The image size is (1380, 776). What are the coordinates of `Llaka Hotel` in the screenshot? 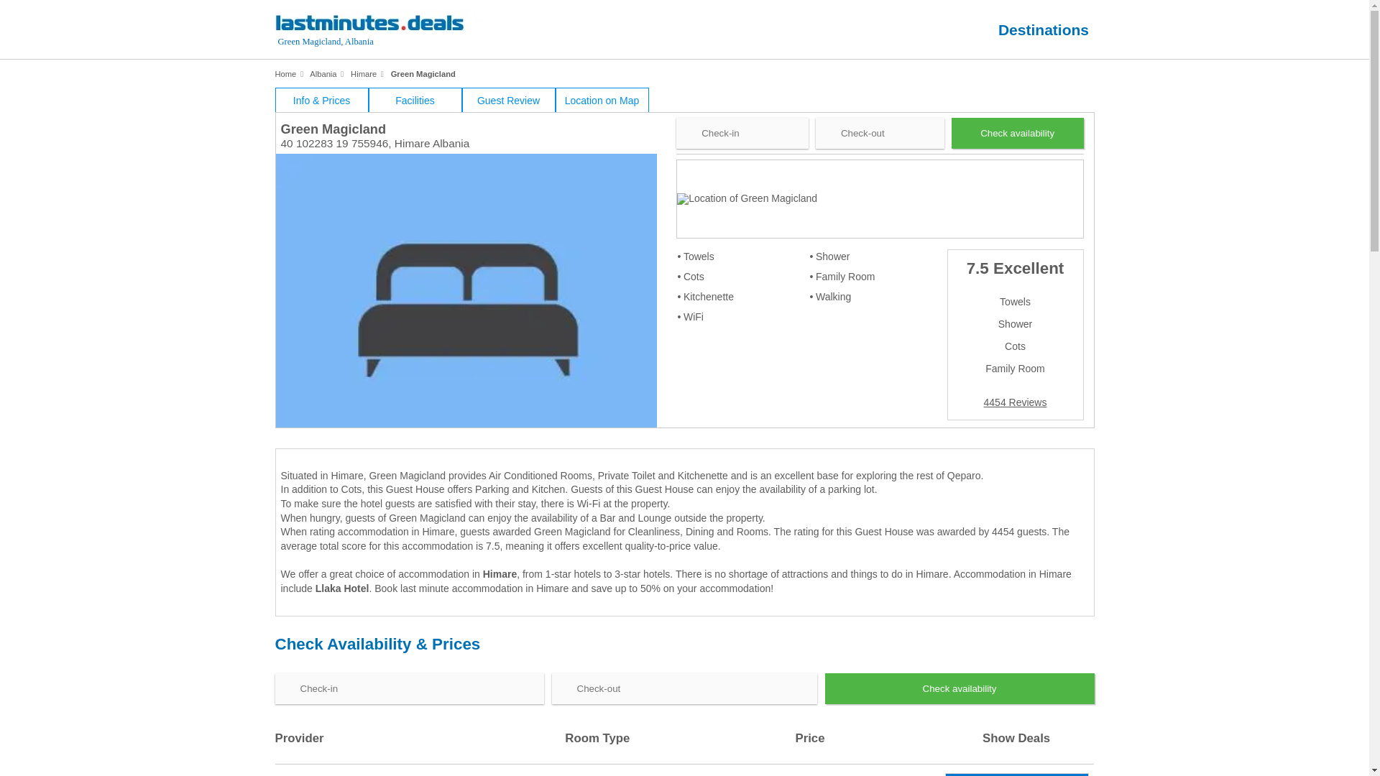 It's located at (342, 588).